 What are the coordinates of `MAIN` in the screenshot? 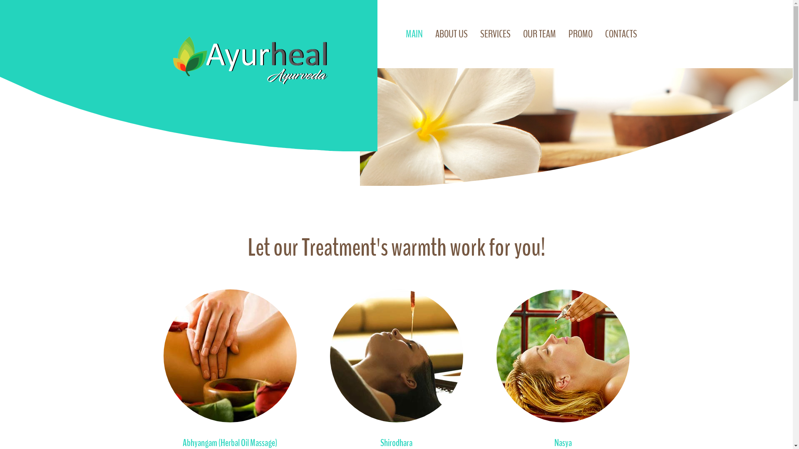 It's located at (414, 34).